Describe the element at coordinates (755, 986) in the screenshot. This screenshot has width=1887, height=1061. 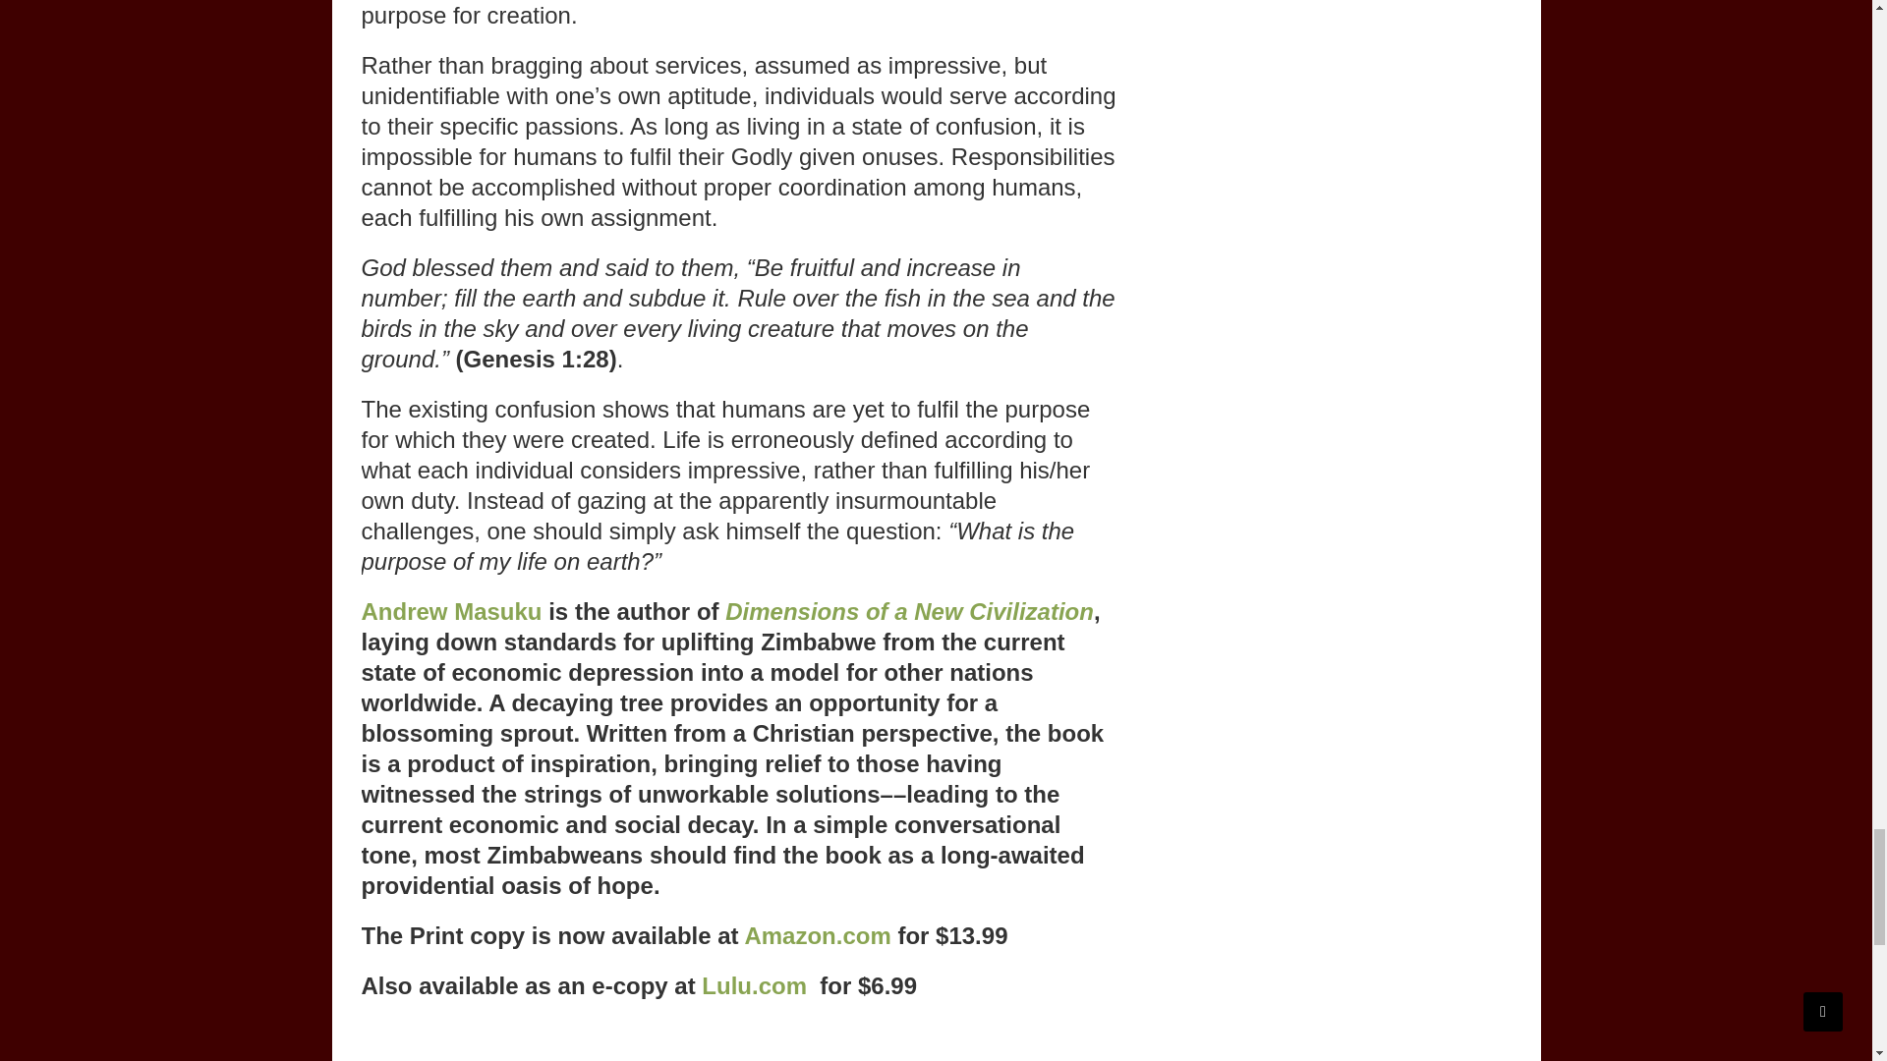
I see `Lulu.com` at that location.